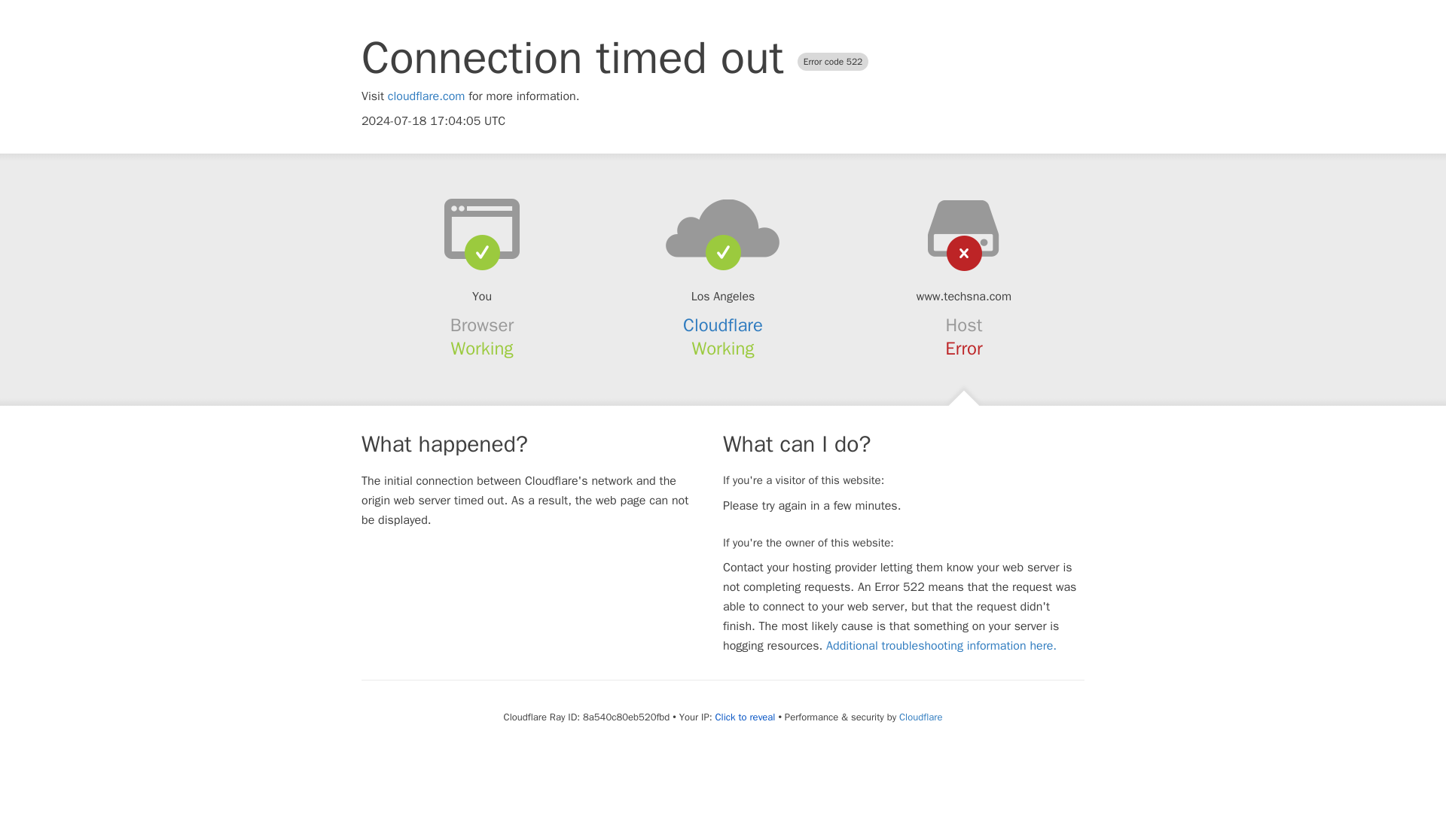 This screenshot has height=813, width=1446. Describe the element at coordinates (746, 717) in the screenshot. I see `Click to reveal` at that location.